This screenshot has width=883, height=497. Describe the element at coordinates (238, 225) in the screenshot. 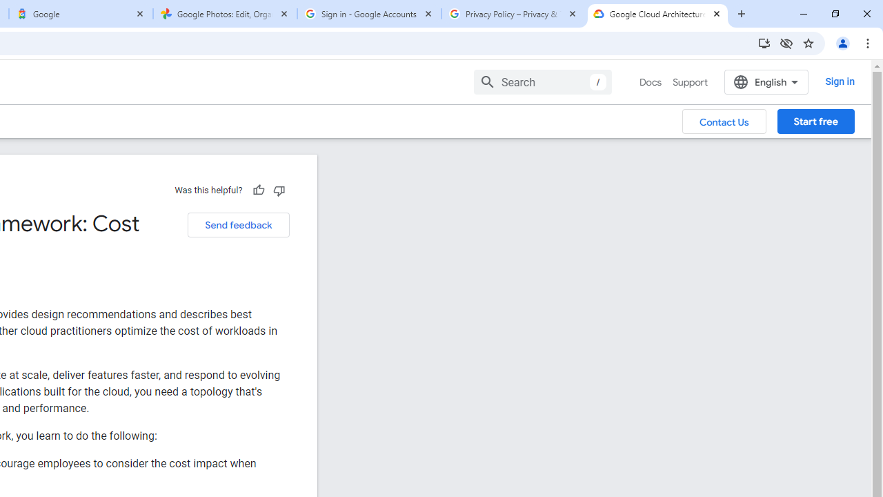

I see `Send feedback` at that location.